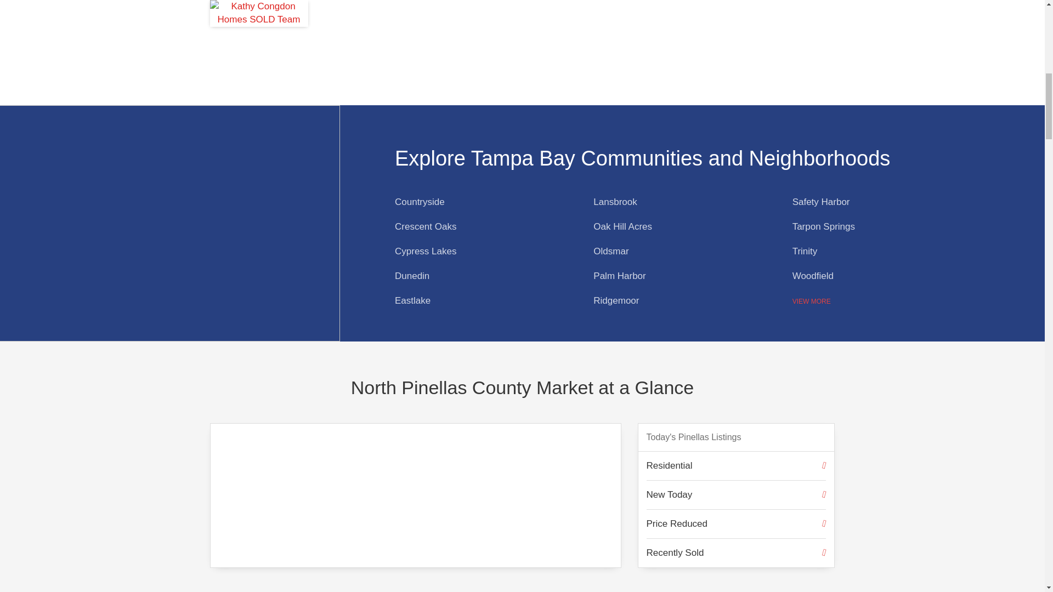 The height and width of the screenshot is (592, 1053). What do you see at coordinates (420, 202) in the screenshot?
I see `View Countryside` at bounding box center [420, 202].